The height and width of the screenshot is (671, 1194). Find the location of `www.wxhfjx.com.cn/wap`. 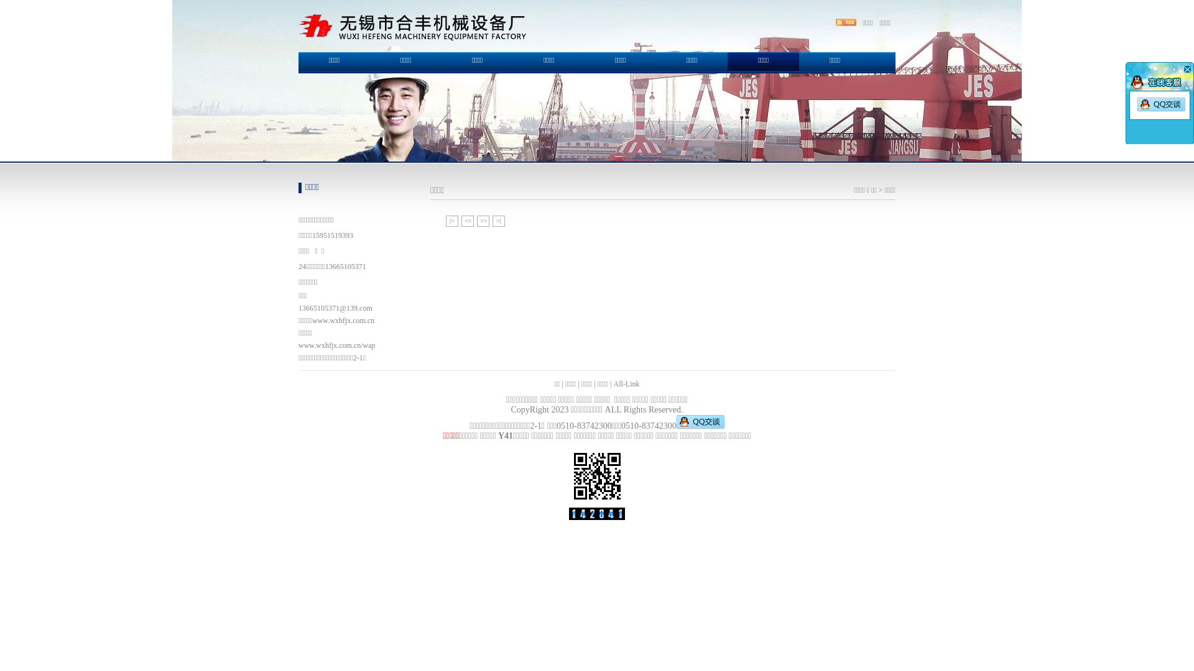

www.wxhfjx.com.cn/wap is located at coordinates (337, 345).